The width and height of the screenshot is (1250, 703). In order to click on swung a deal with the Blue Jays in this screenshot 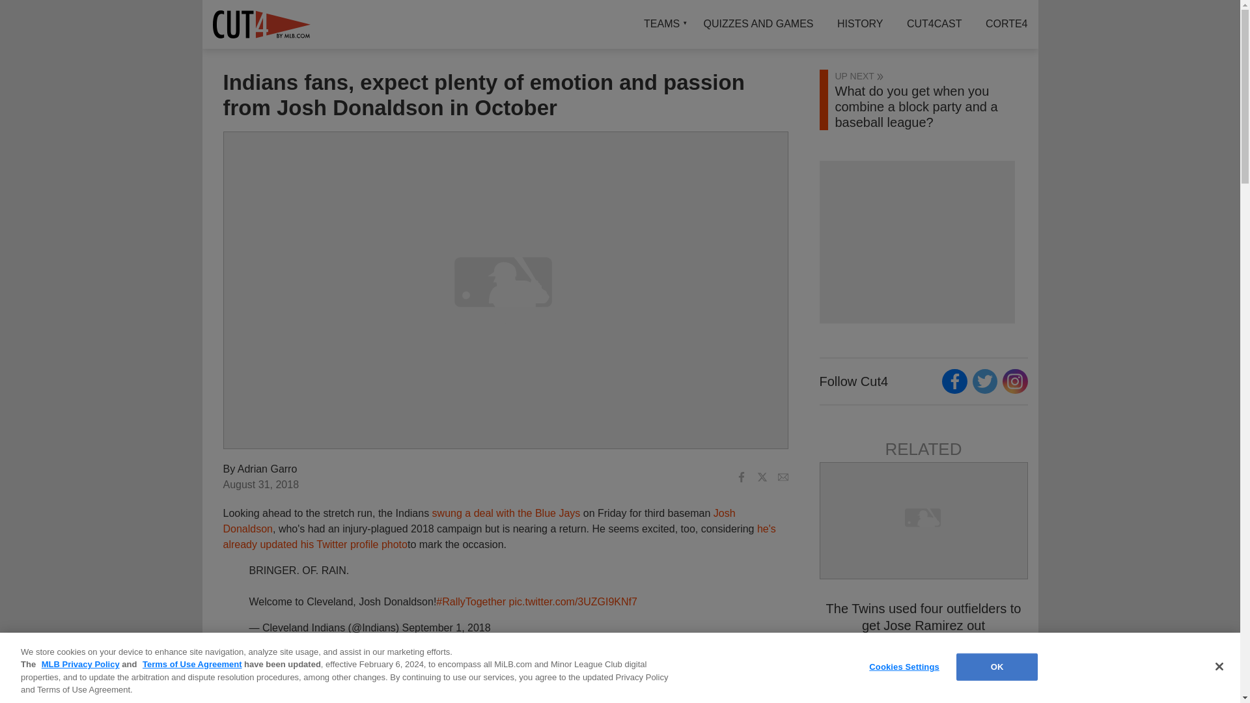, I will do `click(507, 513)`.